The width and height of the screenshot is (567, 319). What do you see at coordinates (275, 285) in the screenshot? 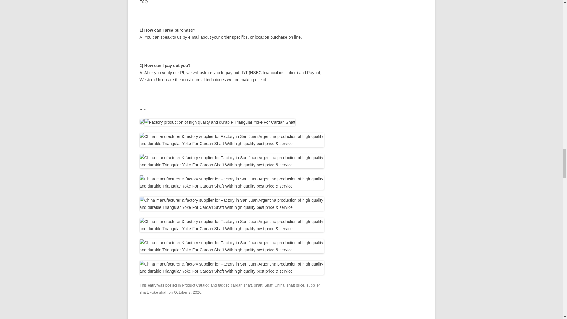
I see `Shaft China` at bounding box center [275, 285].